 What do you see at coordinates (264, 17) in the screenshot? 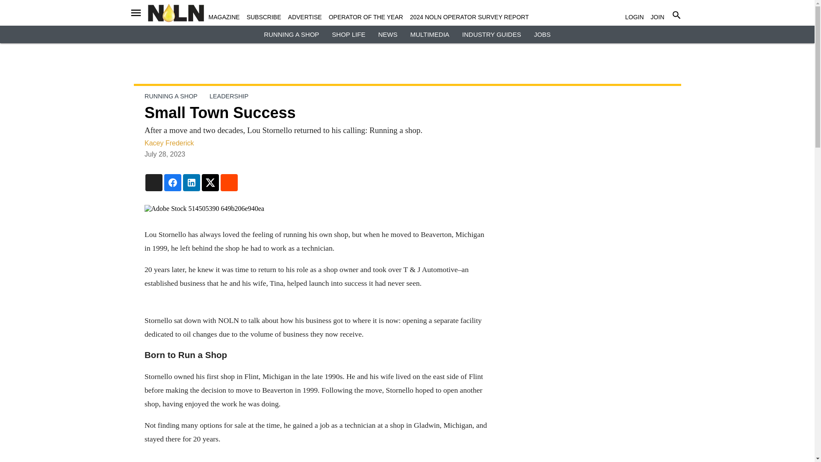
I see `SUBSCRIBE` at bounding box center [264, 17].